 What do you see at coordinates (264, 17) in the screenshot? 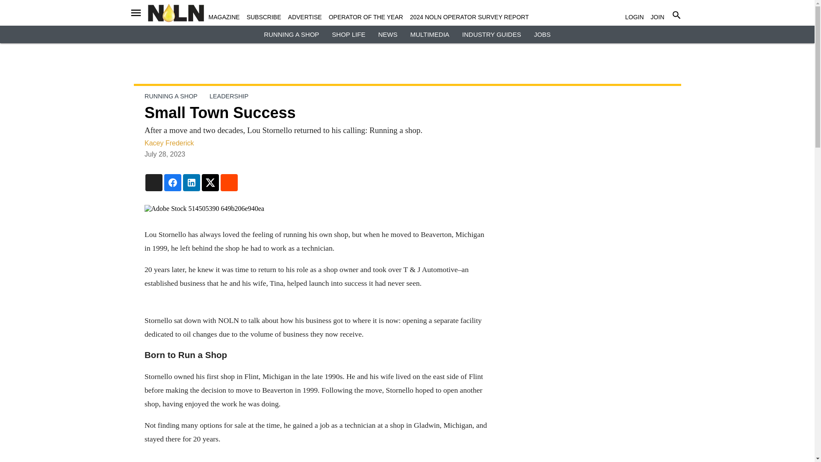
I see `SUBSCRIBE` at bounding box center [264, 17].